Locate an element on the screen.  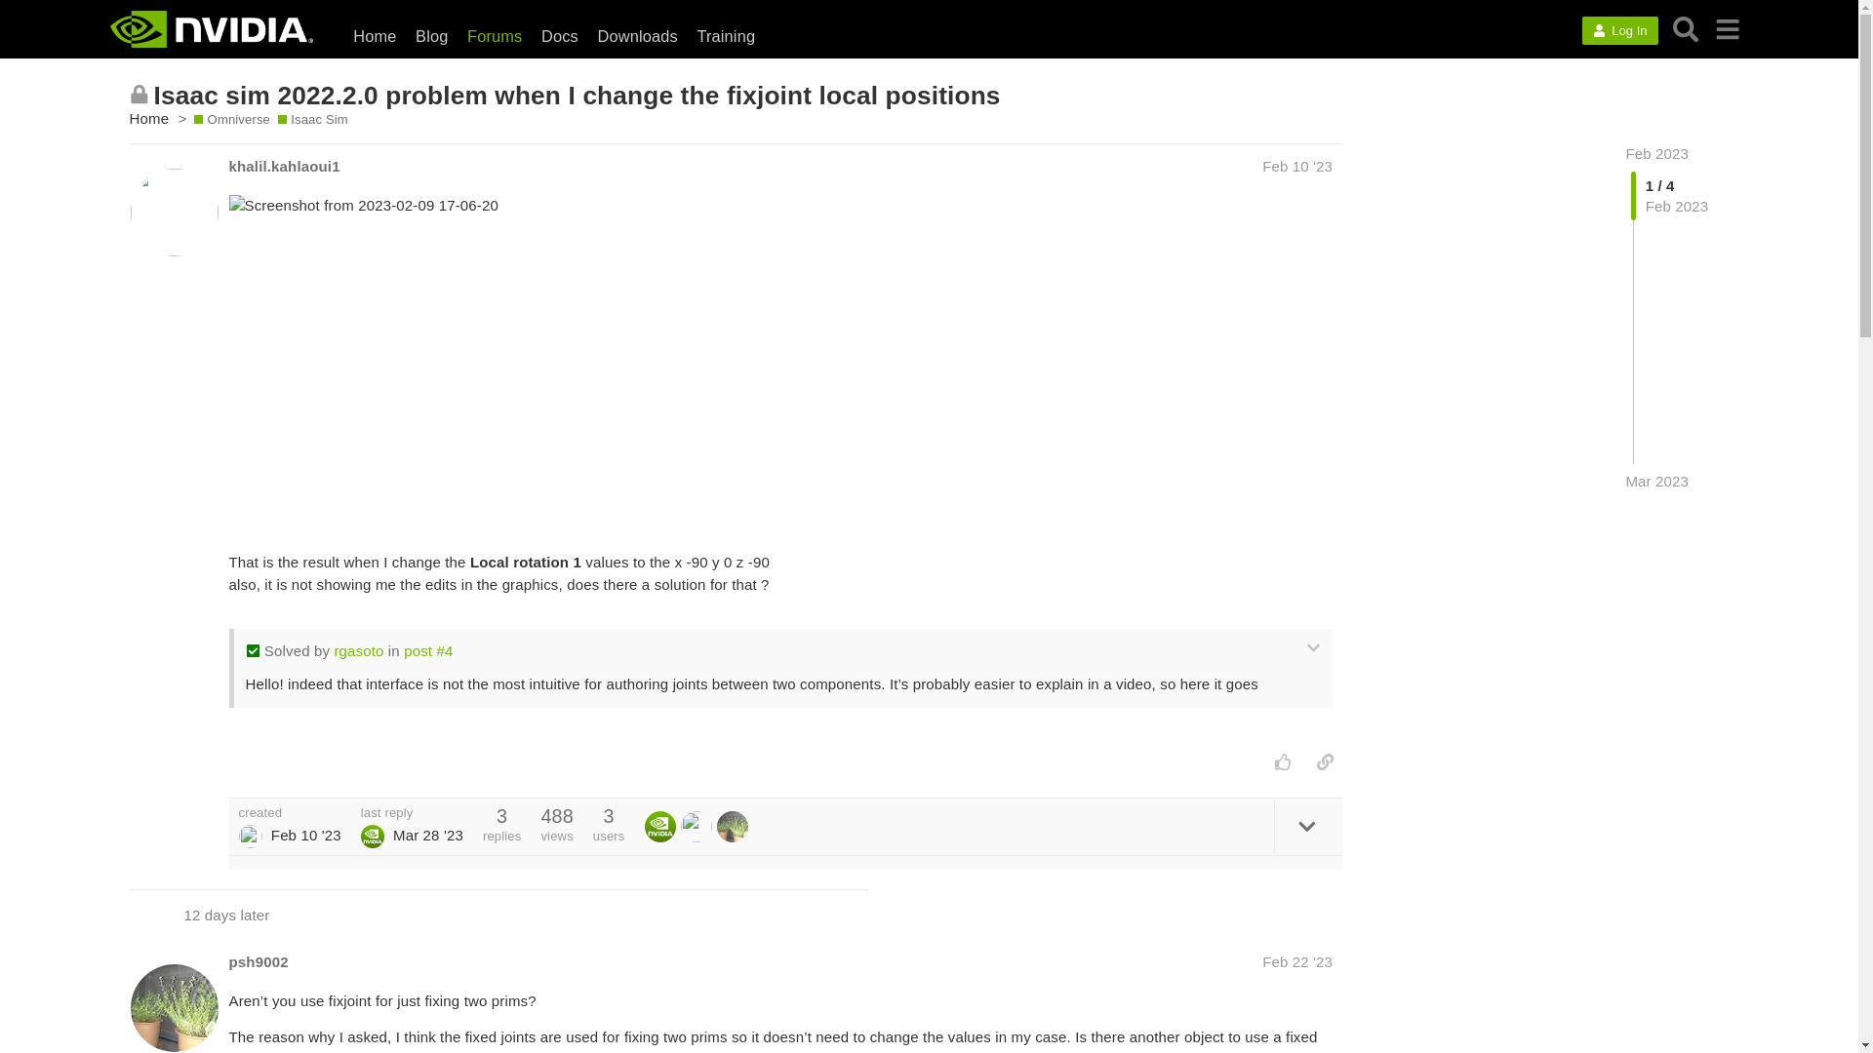
Downloads is located at coordinates (637, 35).